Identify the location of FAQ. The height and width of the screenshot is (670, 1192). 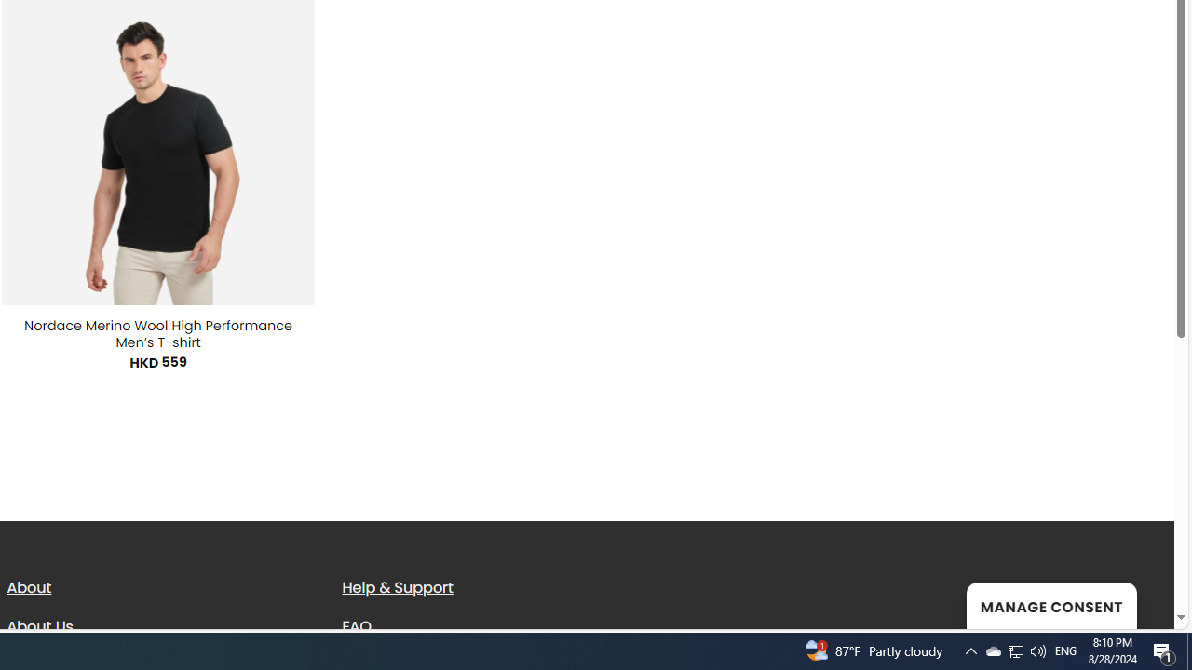
(357, 625).